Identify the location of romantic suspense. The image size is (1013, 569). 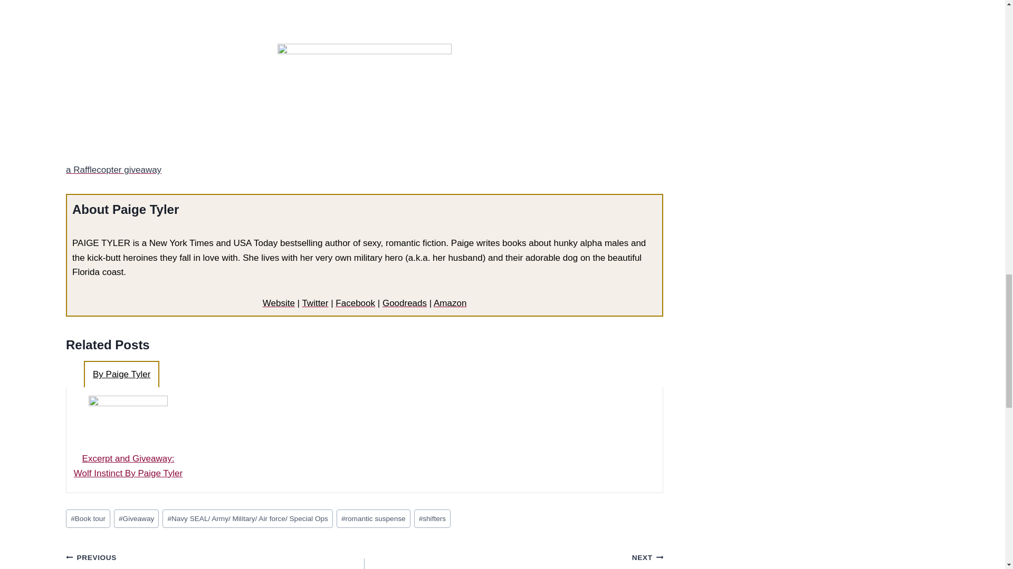
(373, 518).